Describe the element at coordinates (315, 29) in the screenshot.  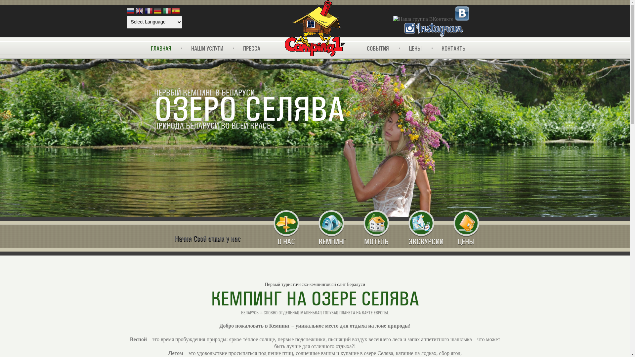
I see `Logo` at that location.